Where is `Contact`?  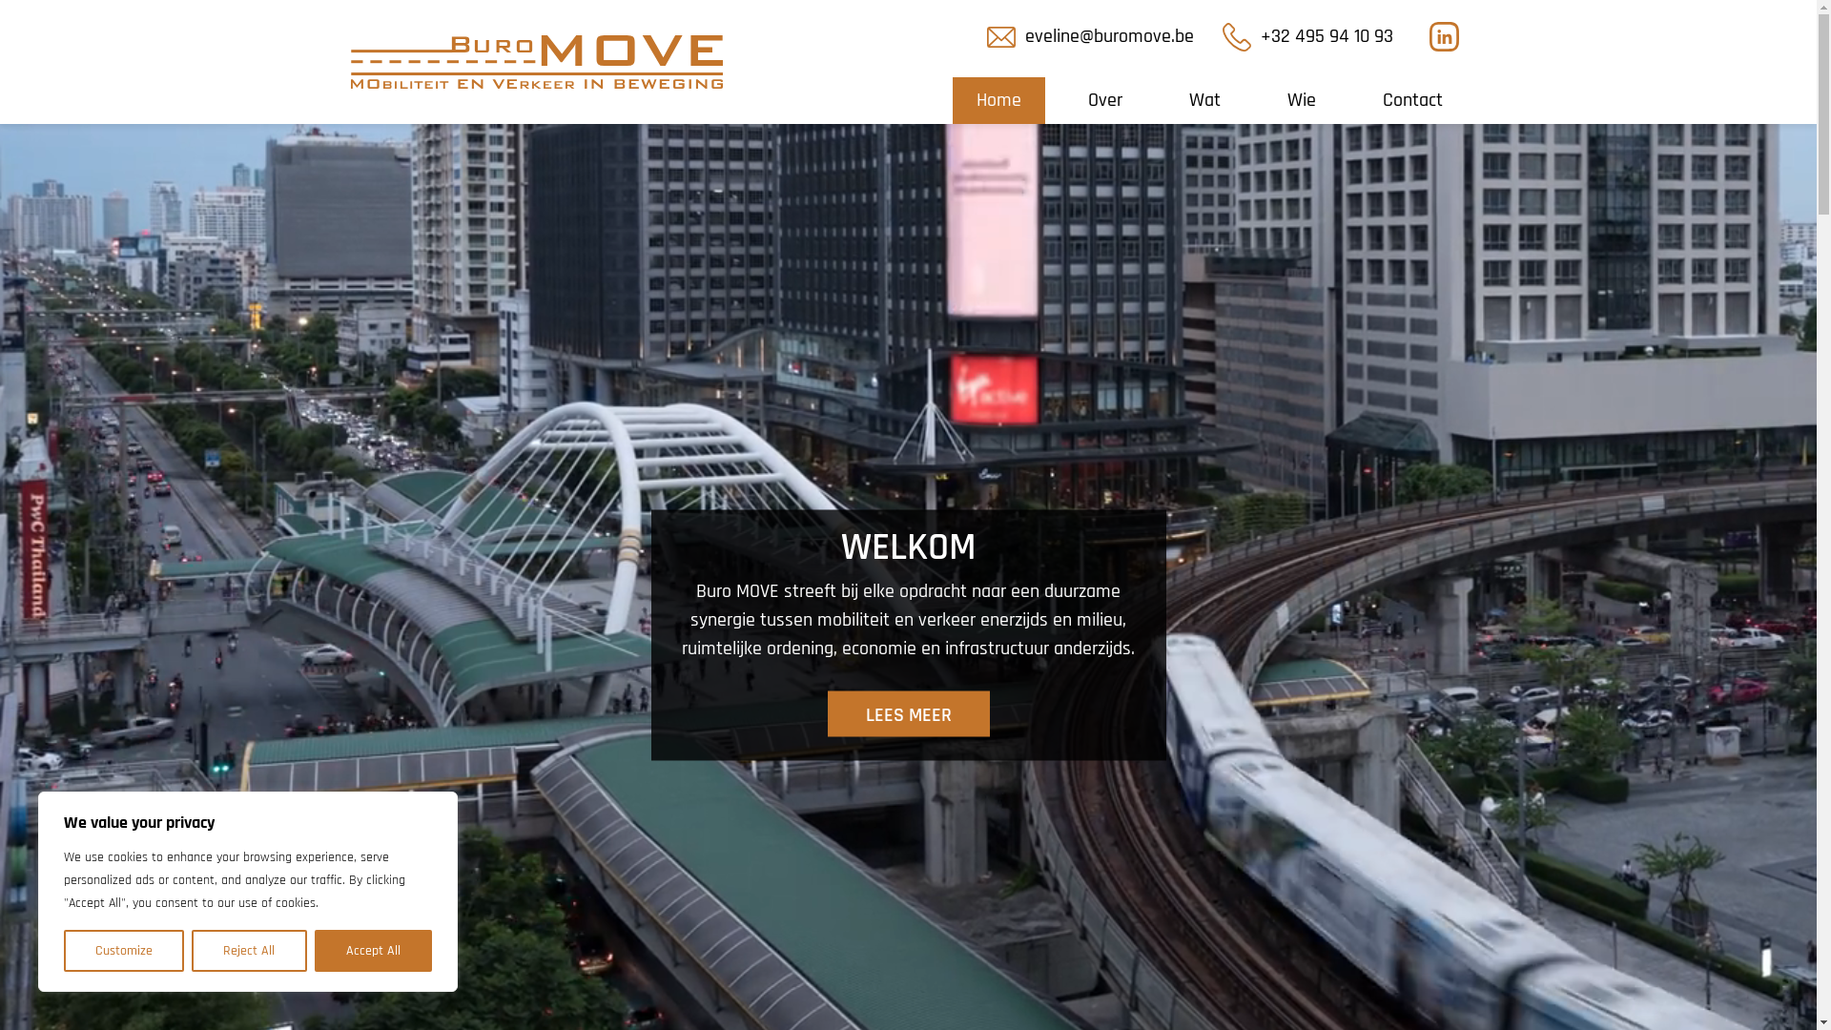 Contact is located at coordinates (1411, 101).